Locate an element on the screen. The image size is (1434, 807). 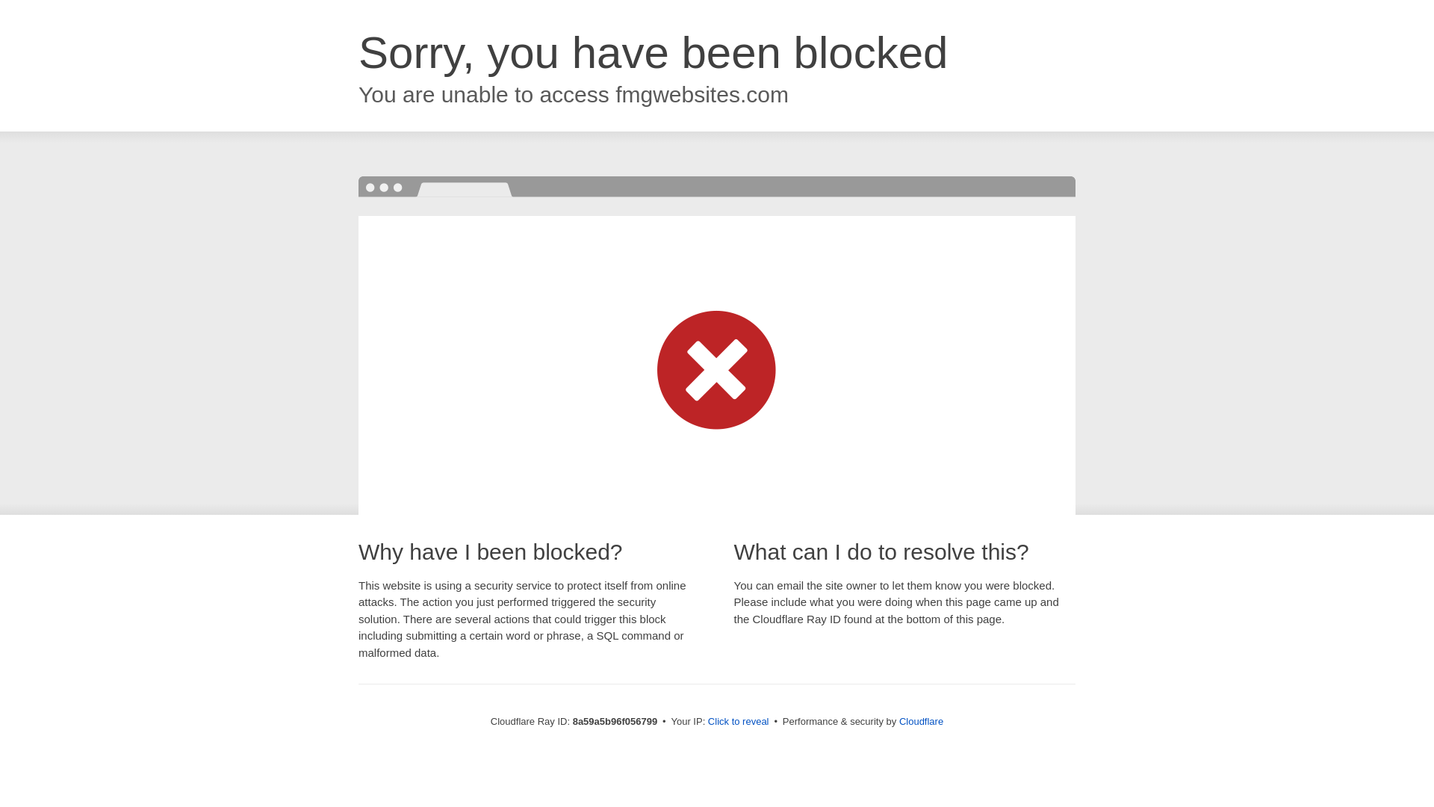
Cloudflare is located at coordinates (921, 721).